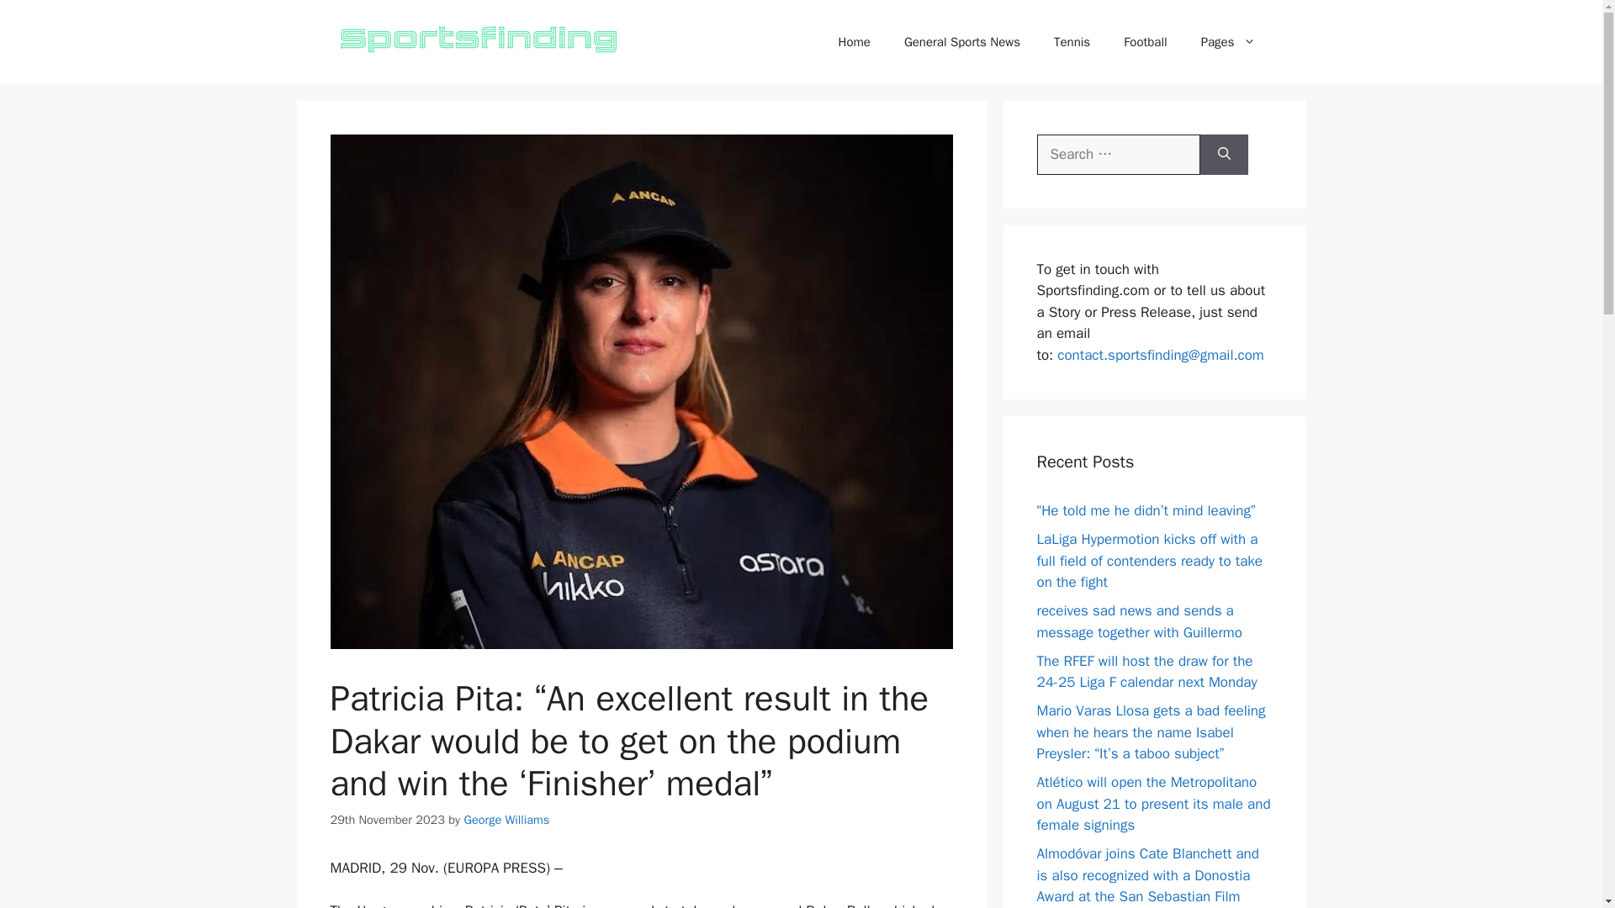 The image size is (1615, 908). Describe the element at coordinates (1228, 42) in the screenshot. I see `Pages` at that location.